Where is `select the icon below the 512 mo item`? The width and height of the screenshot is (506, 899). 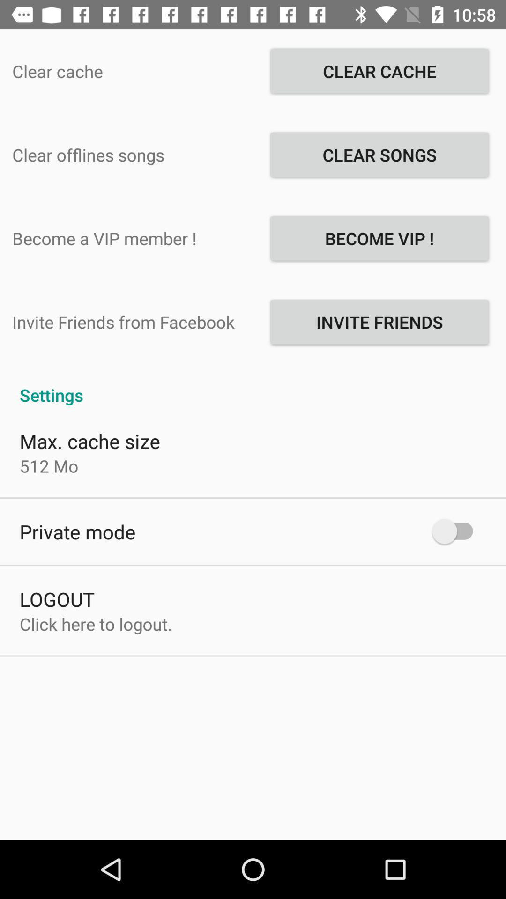
select the icon below the 512 mo item is located at coordinates (78, 531).